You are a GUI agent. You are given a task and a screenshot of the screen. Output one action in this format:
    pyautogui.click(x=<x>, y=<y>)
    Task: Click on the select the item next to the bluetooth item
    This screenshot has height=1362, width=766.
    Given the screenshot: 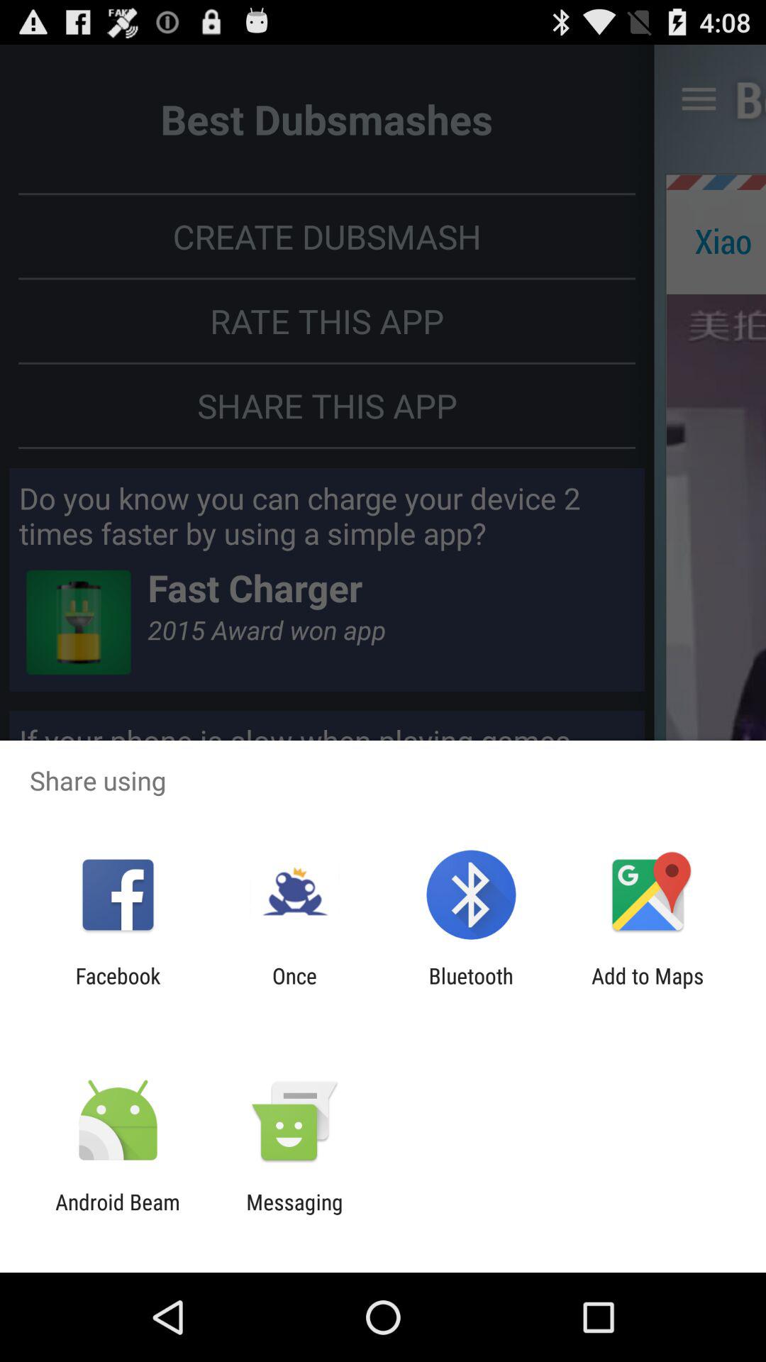 What is the action you would take?
    pyautogui.click(x=295, y=988)
    